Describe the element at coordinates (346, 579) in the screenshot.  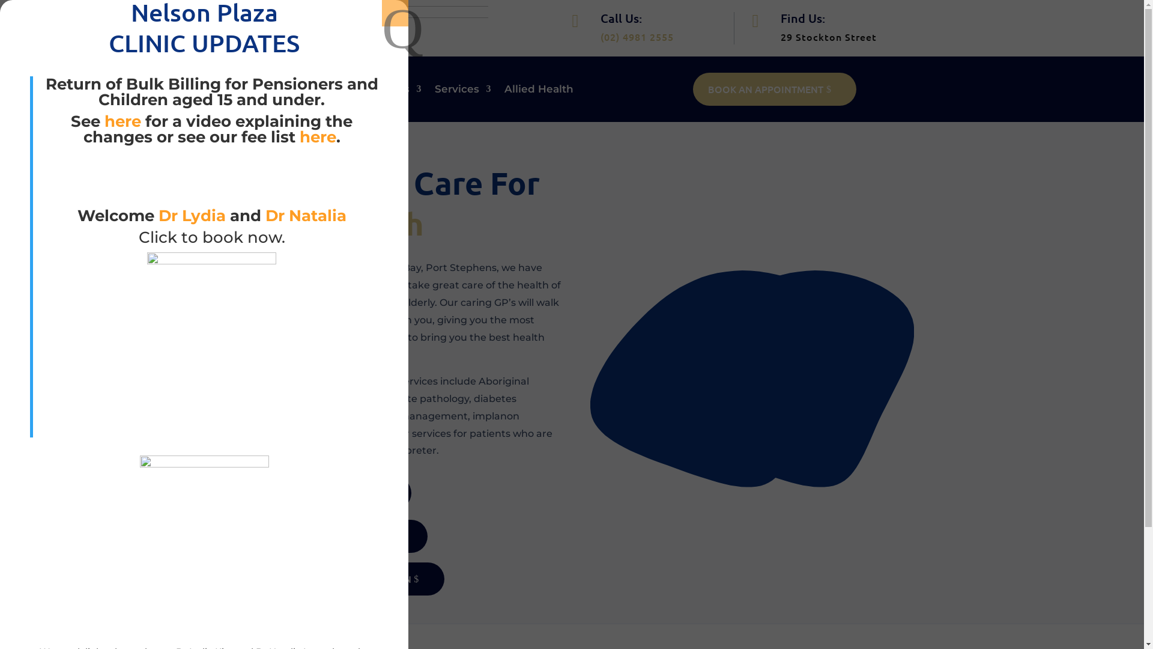
I see `REQUEST REPEAT PRESCRIPTION` at that location.